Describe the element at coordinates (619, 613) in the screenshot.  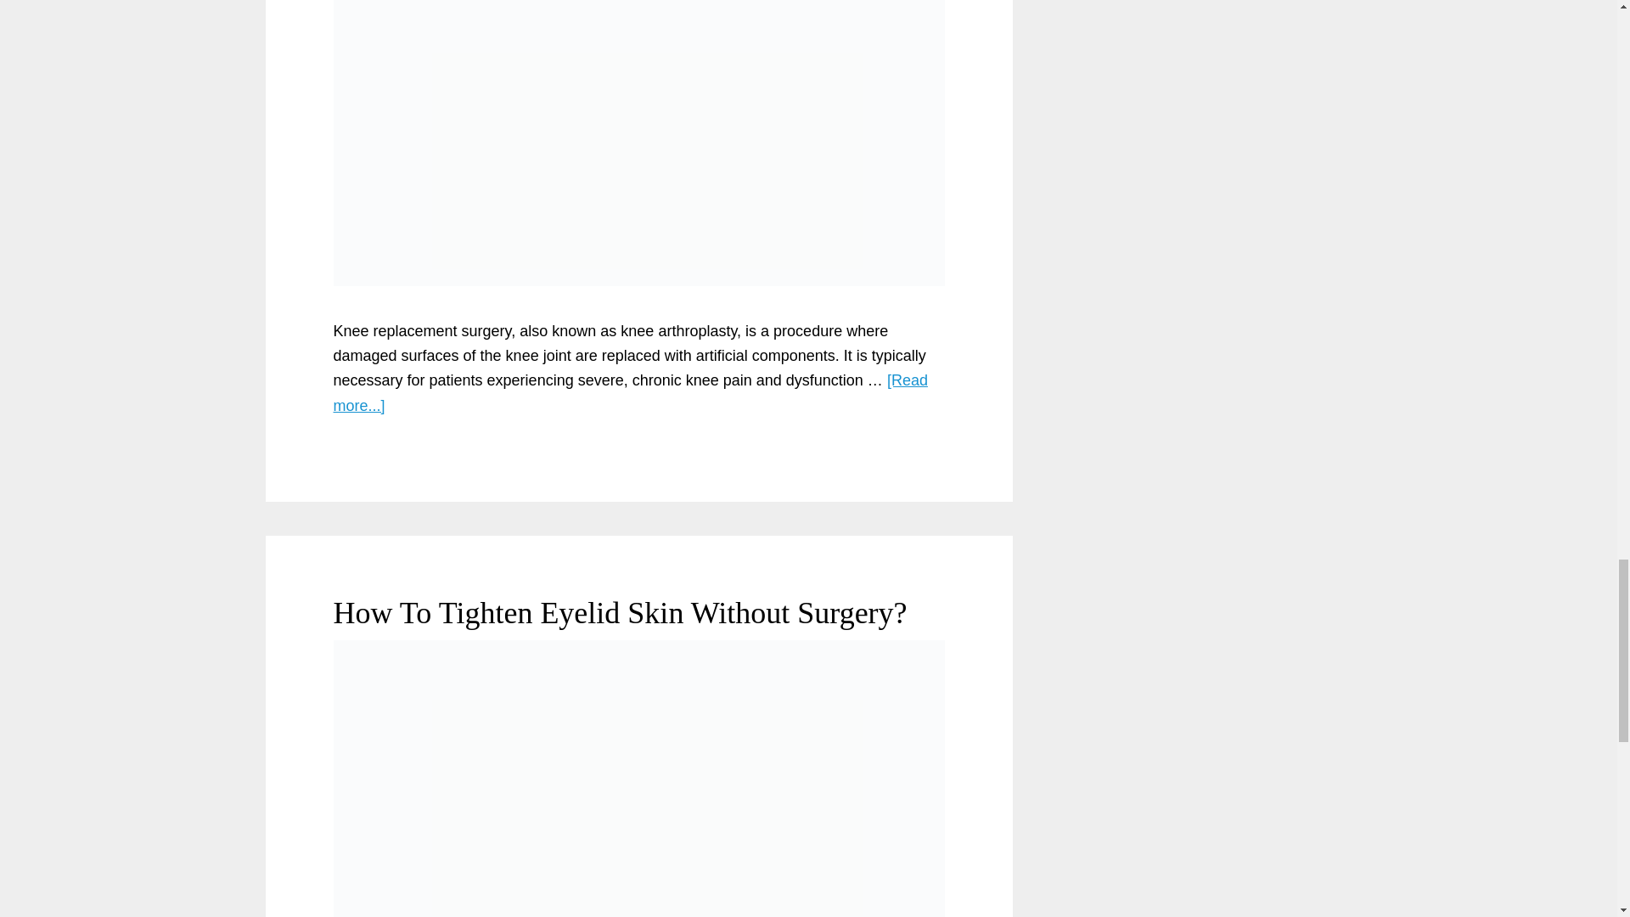
I see `How To Tighten Eyelid Skin Without Surgery?` at that location.